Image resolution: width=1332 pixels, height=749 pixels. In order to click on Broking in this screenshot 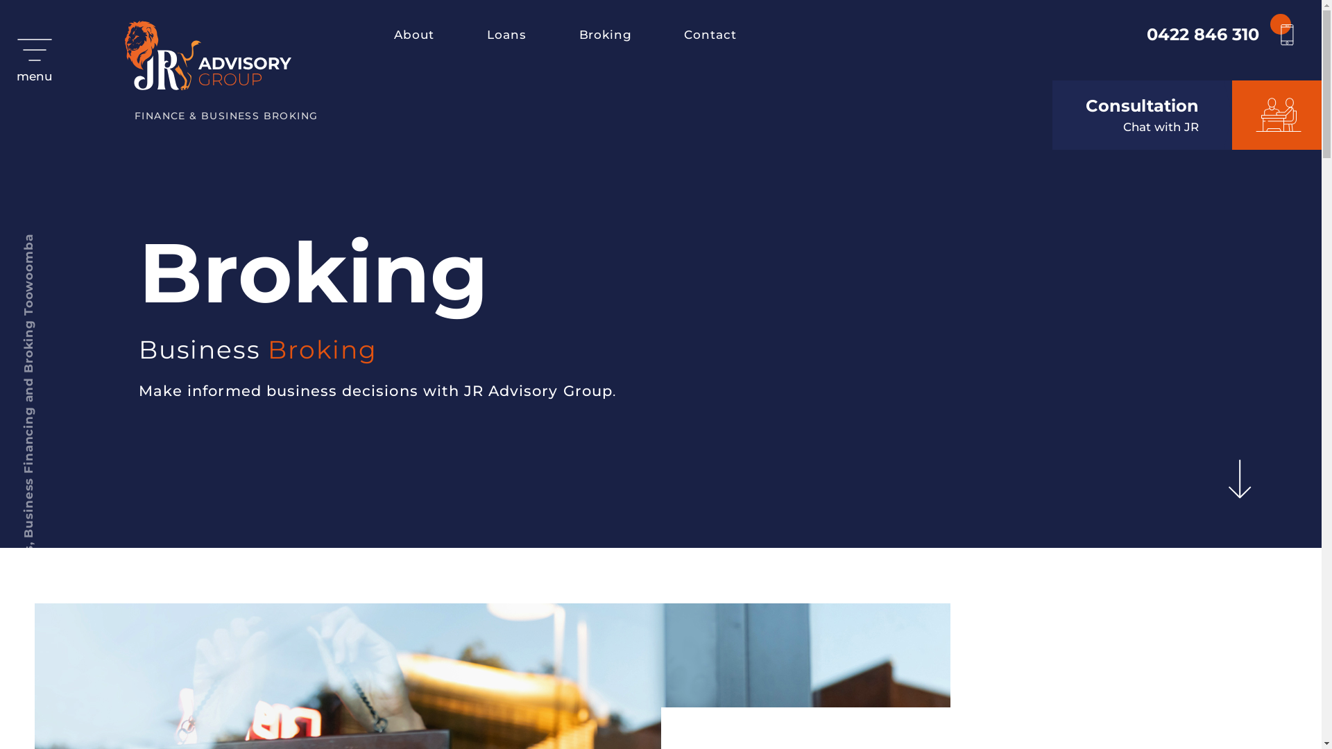, I will do `click(605, 35)`.